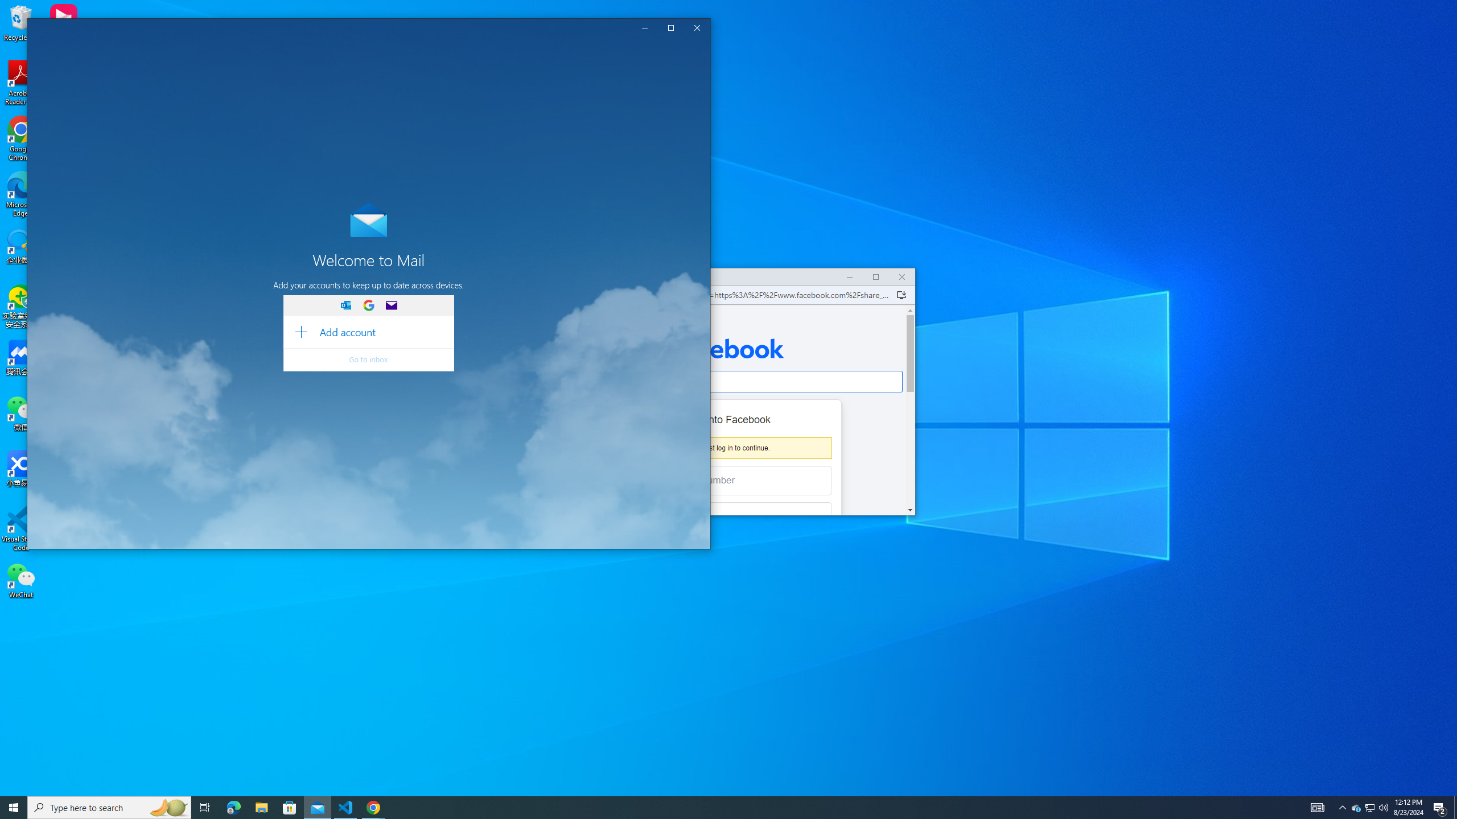 This screenshot has width=1457, height=819. I want to click on Running applications, so click(718, 808).